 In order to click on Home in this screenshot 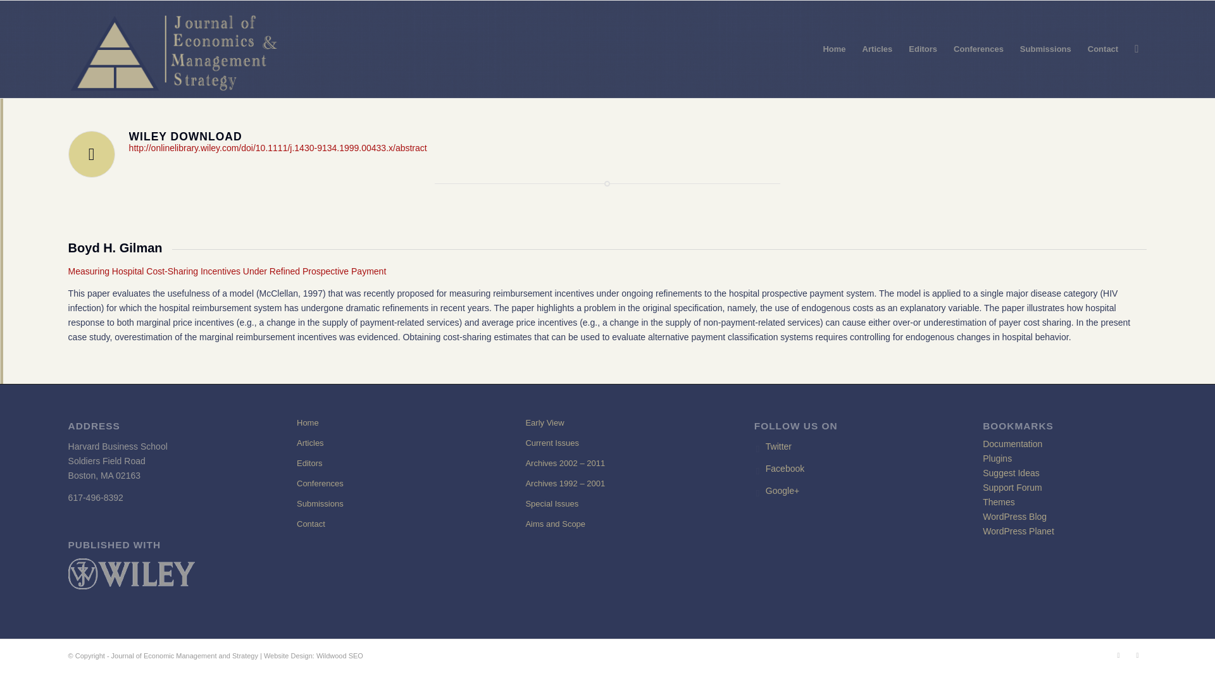, I will do `click(378, 422)`.